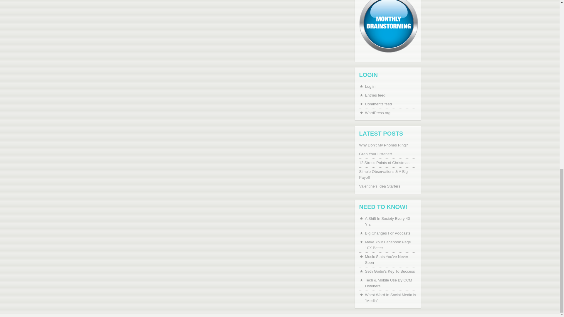 This screenshot has width=564, height=317. I want to click on This is a gamechanger., so click(390, 260).